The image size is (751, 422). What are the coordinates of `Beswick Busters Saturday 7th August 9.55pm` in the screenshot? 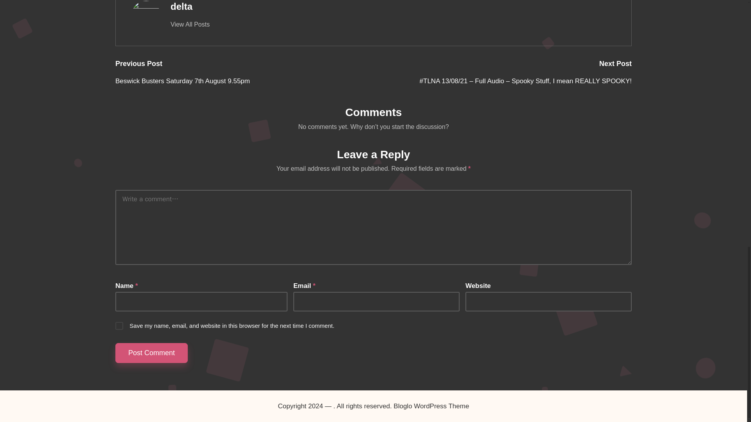 It's located at (244, 81).